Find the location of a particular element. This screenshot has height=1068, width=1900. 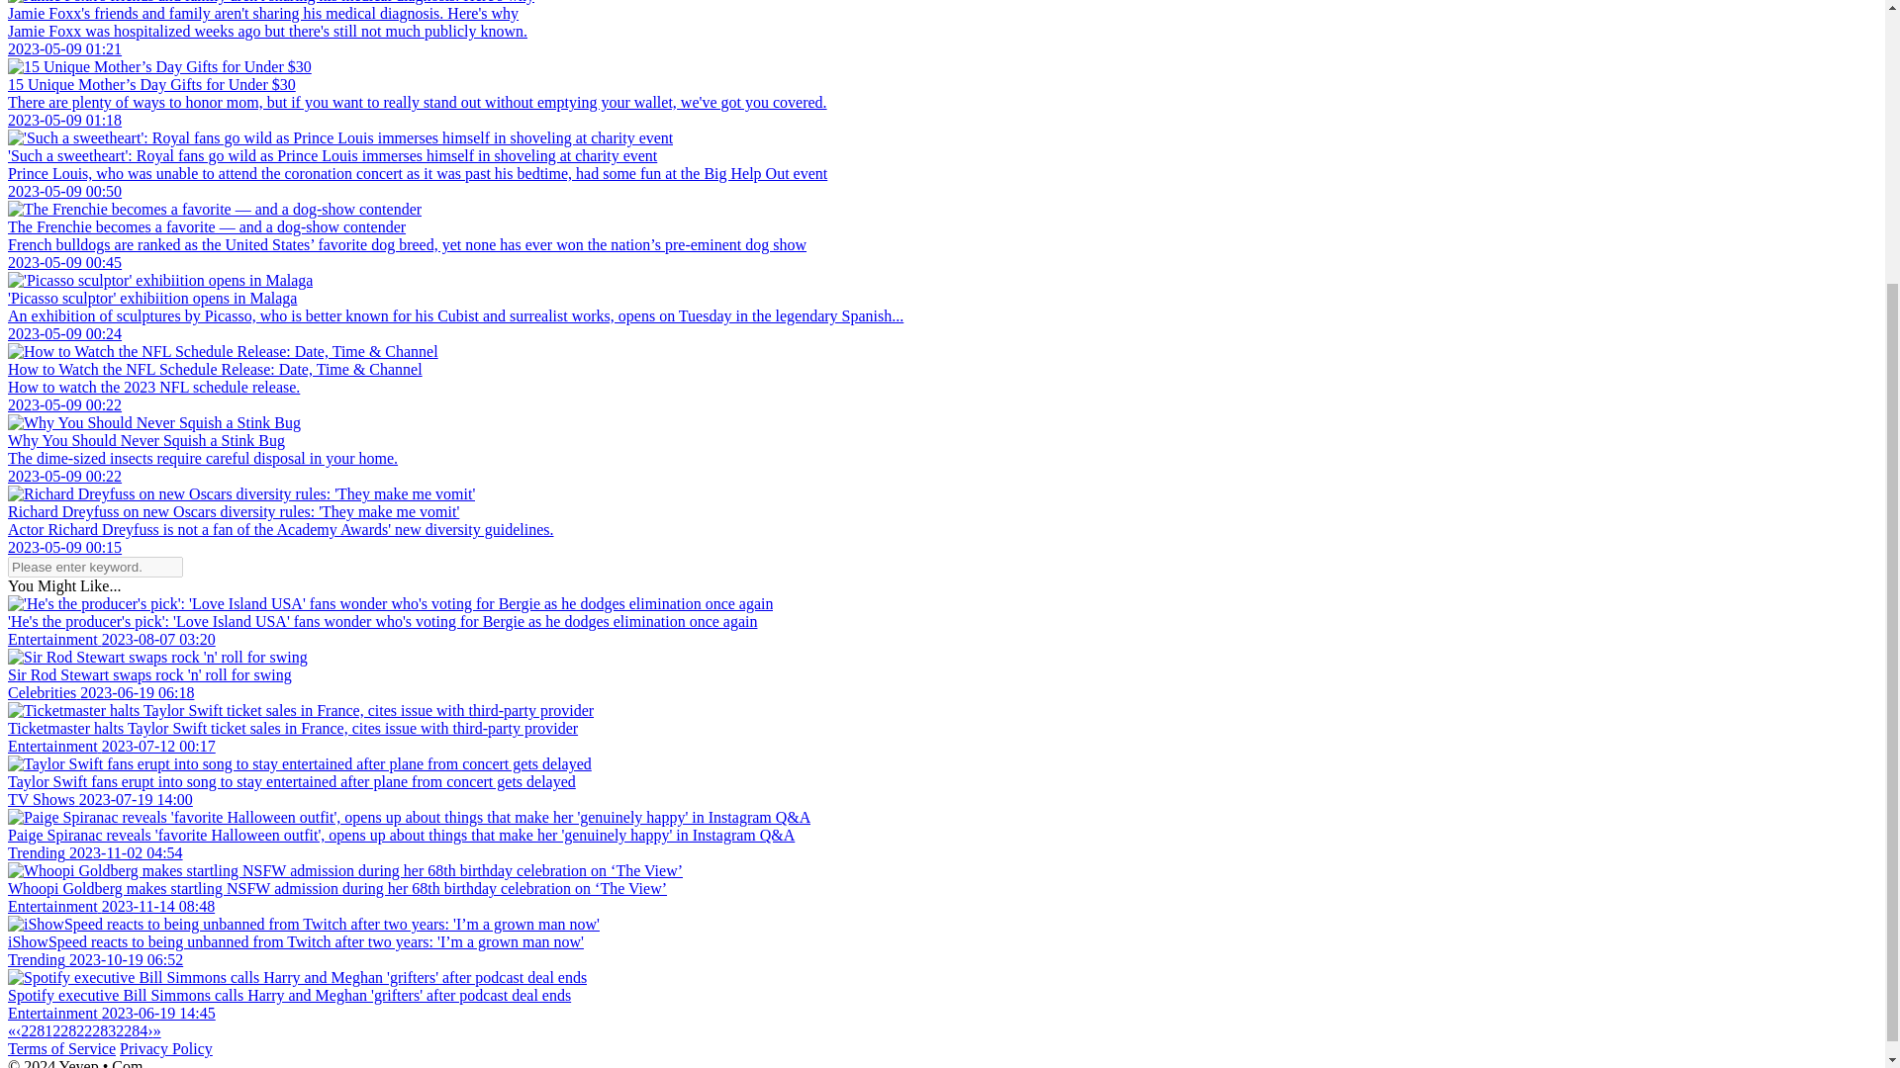

2281 is located at coordinates (37, 1030).